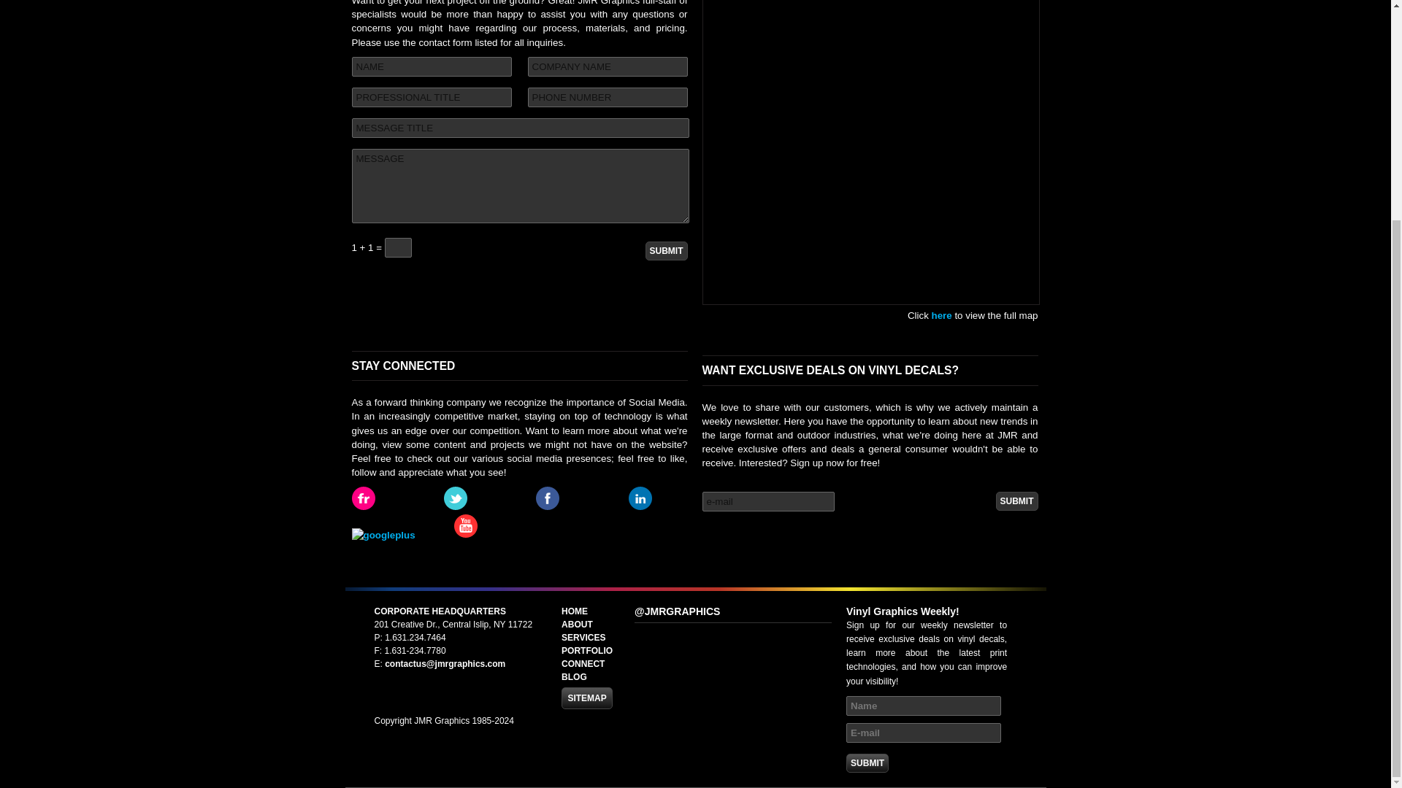 This screenshot has width=1402, height=788. Describe the element at coordinates (431, 96) in the screenshot. I see `PROFESSIONAL TITLE` at that location.